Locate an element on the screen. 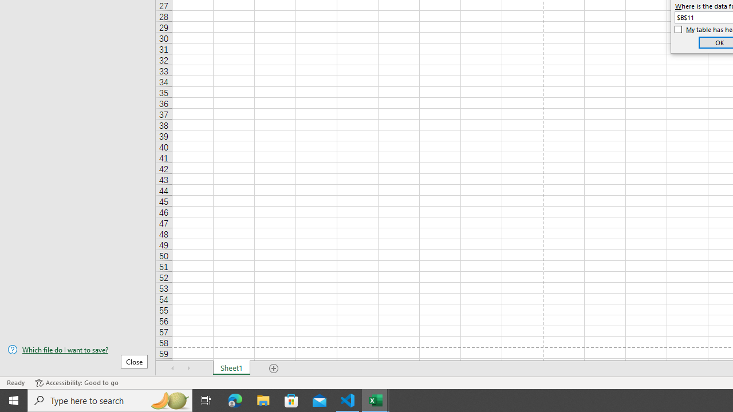  Close is located at coordinates (134, 361).